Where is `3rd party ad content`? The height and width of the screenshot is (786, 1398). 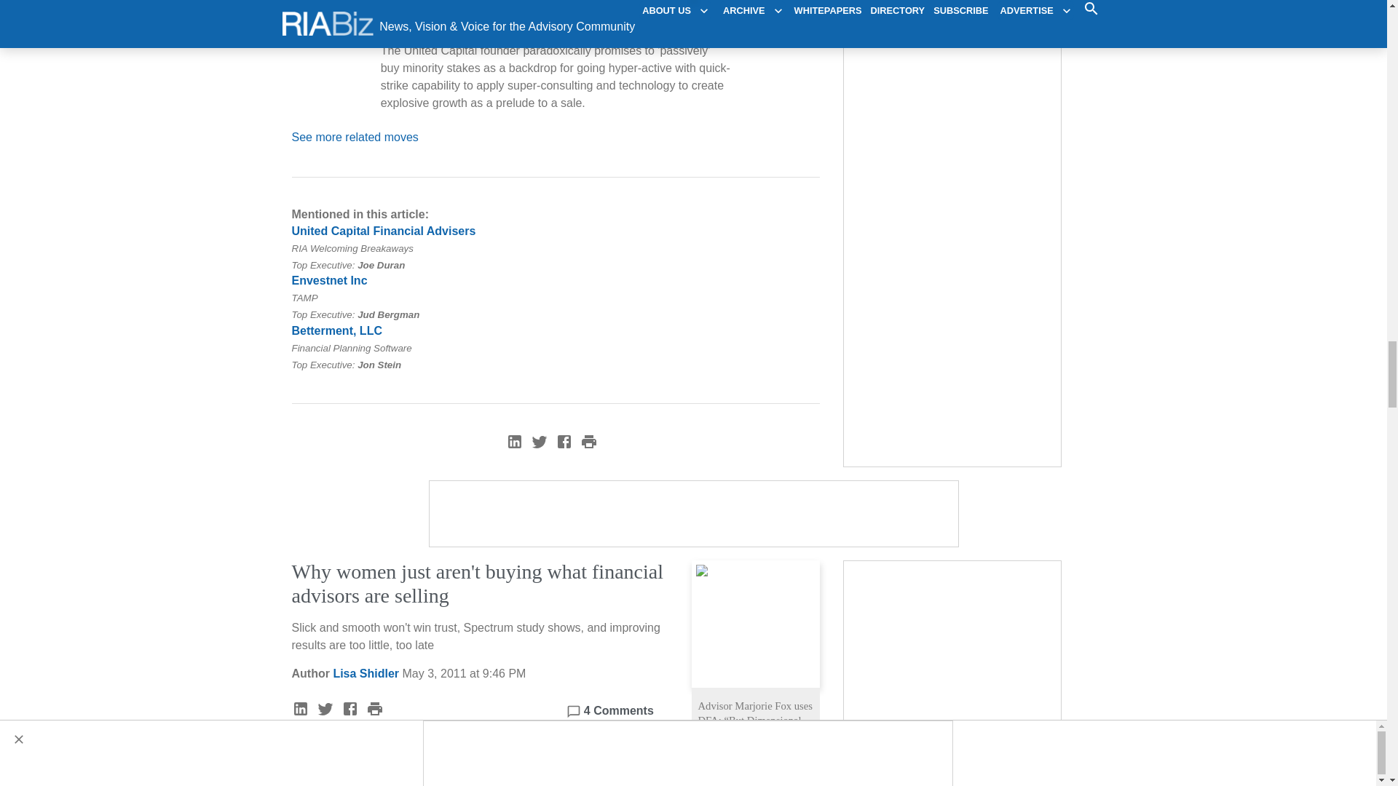
3rd party ad content is located at coordinates (953, 652).